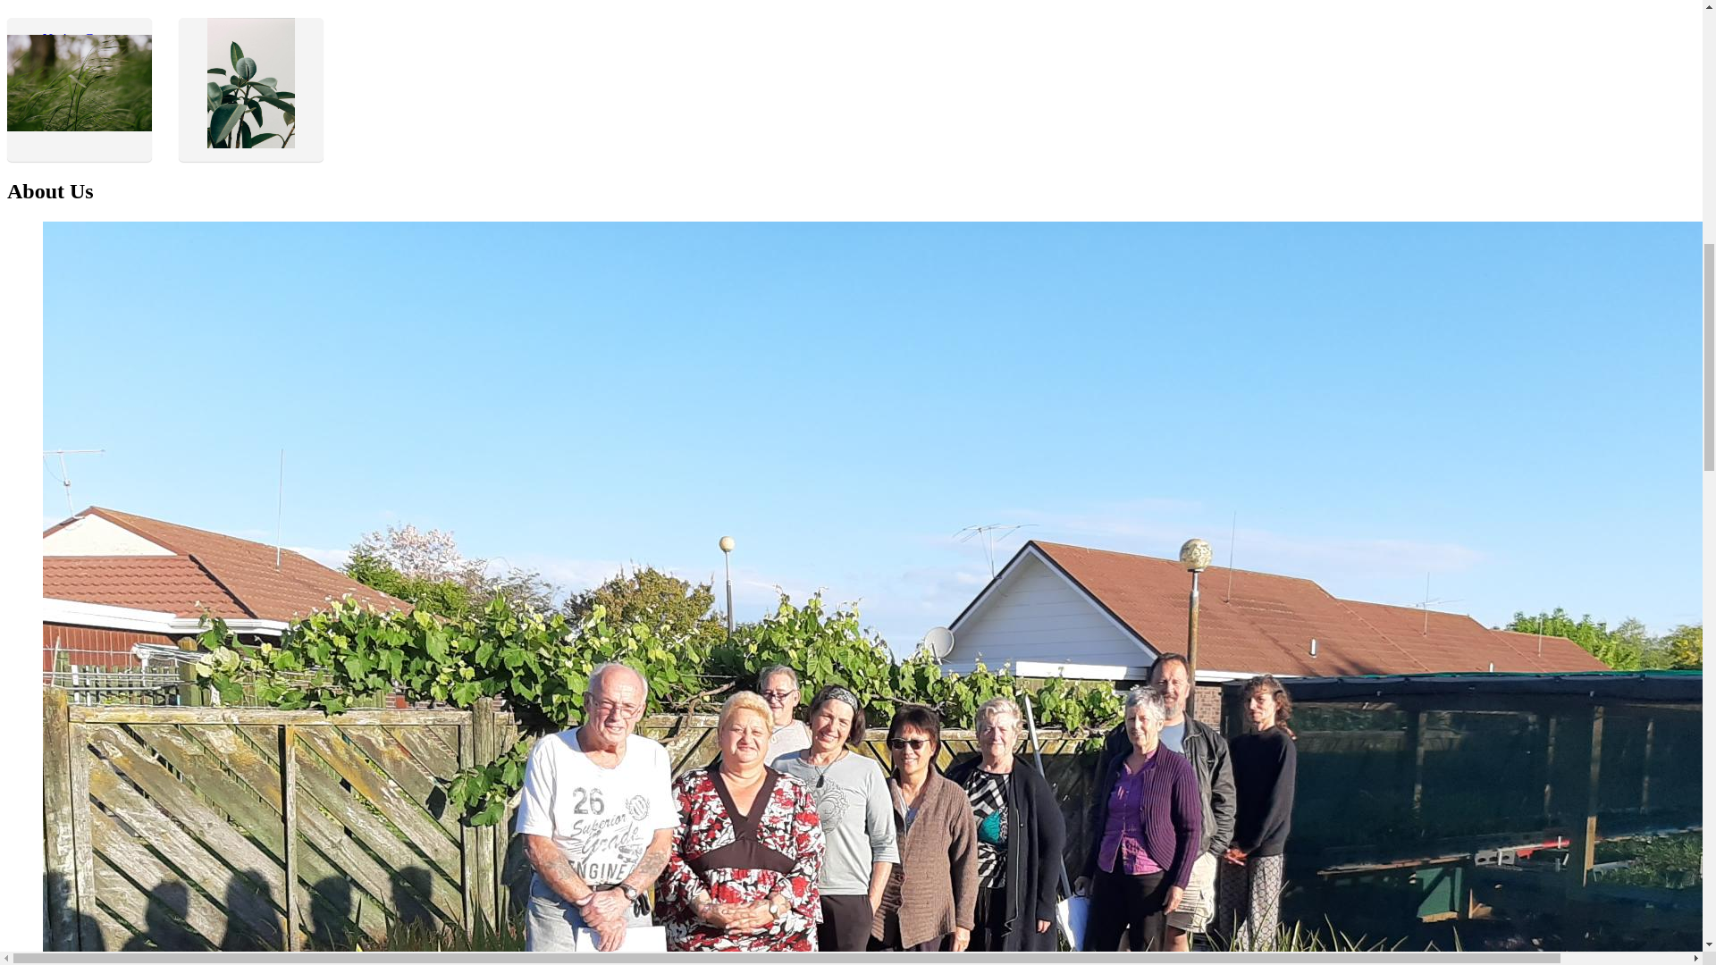  I want to click on View Native Plants products, so click(250, 90).